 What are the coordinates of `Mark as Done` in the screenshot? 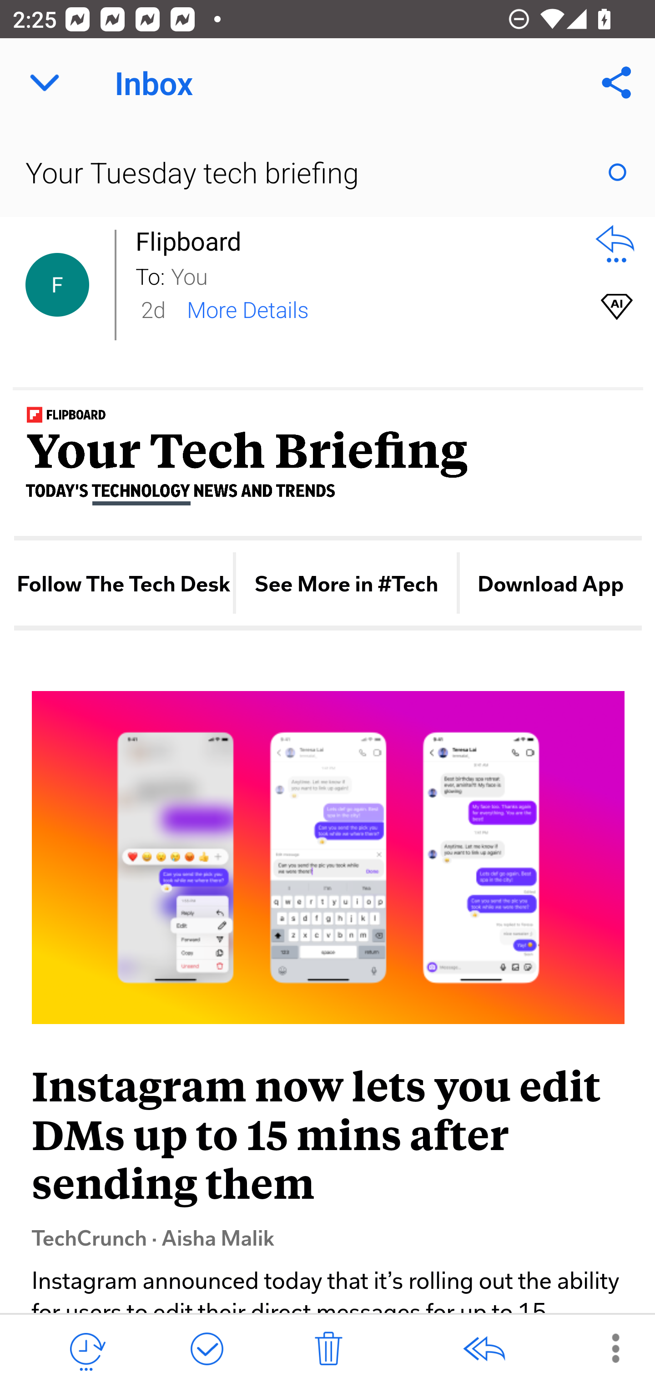 It's located at (207, 1349).